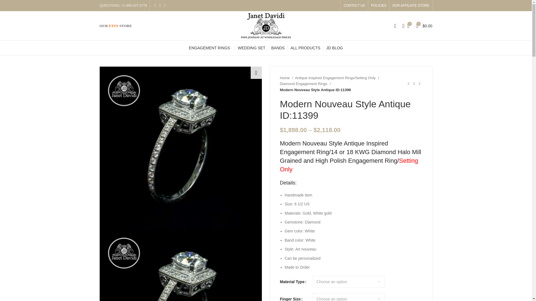 The image size is (536, 301). Describe the element at coordinates (305, 48) in the screenshot. I see `Shop` at that location.